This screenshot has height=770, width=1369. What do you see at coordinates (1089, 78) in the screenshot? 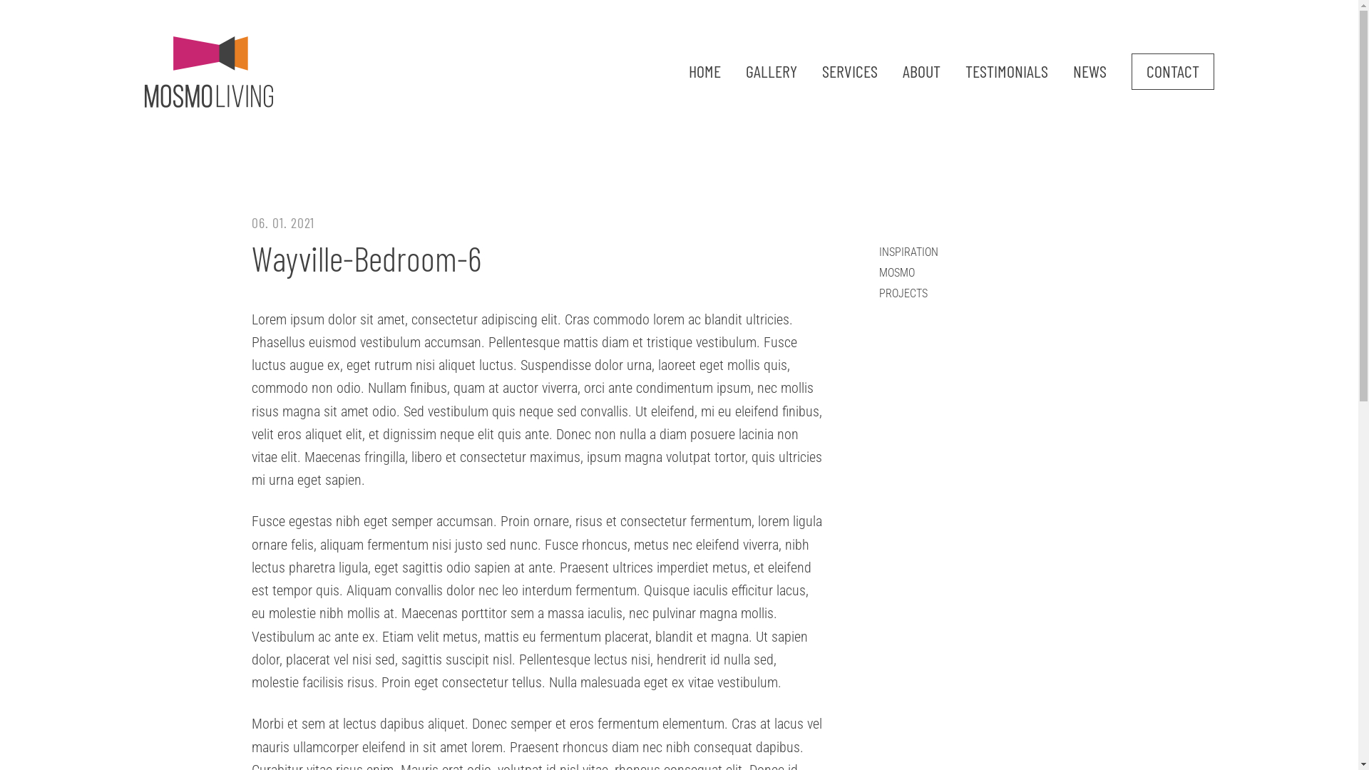
I see `NEWS` at bounding box center [1089, 78].